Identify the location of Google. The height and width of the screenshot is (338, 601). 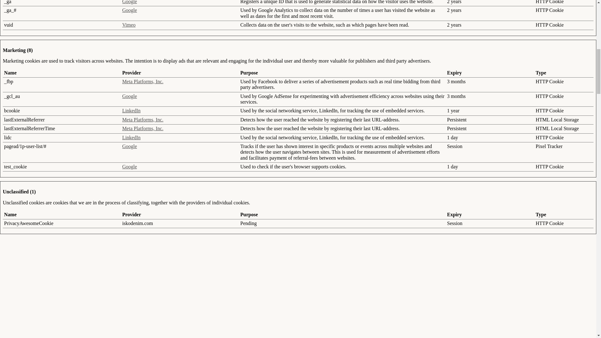
(129, 96).